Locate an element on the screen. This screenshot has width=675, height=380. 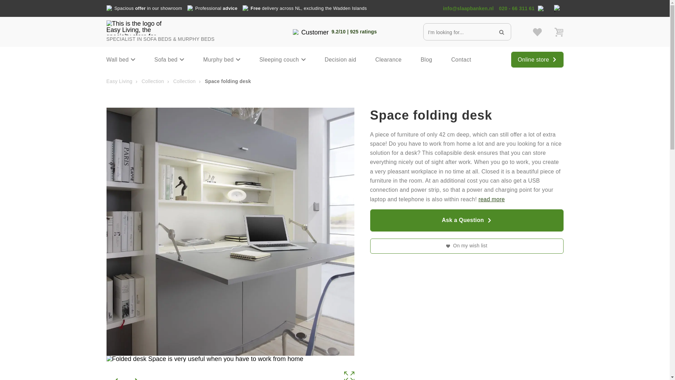
Murphy bed is located at coordinates (221, 59).